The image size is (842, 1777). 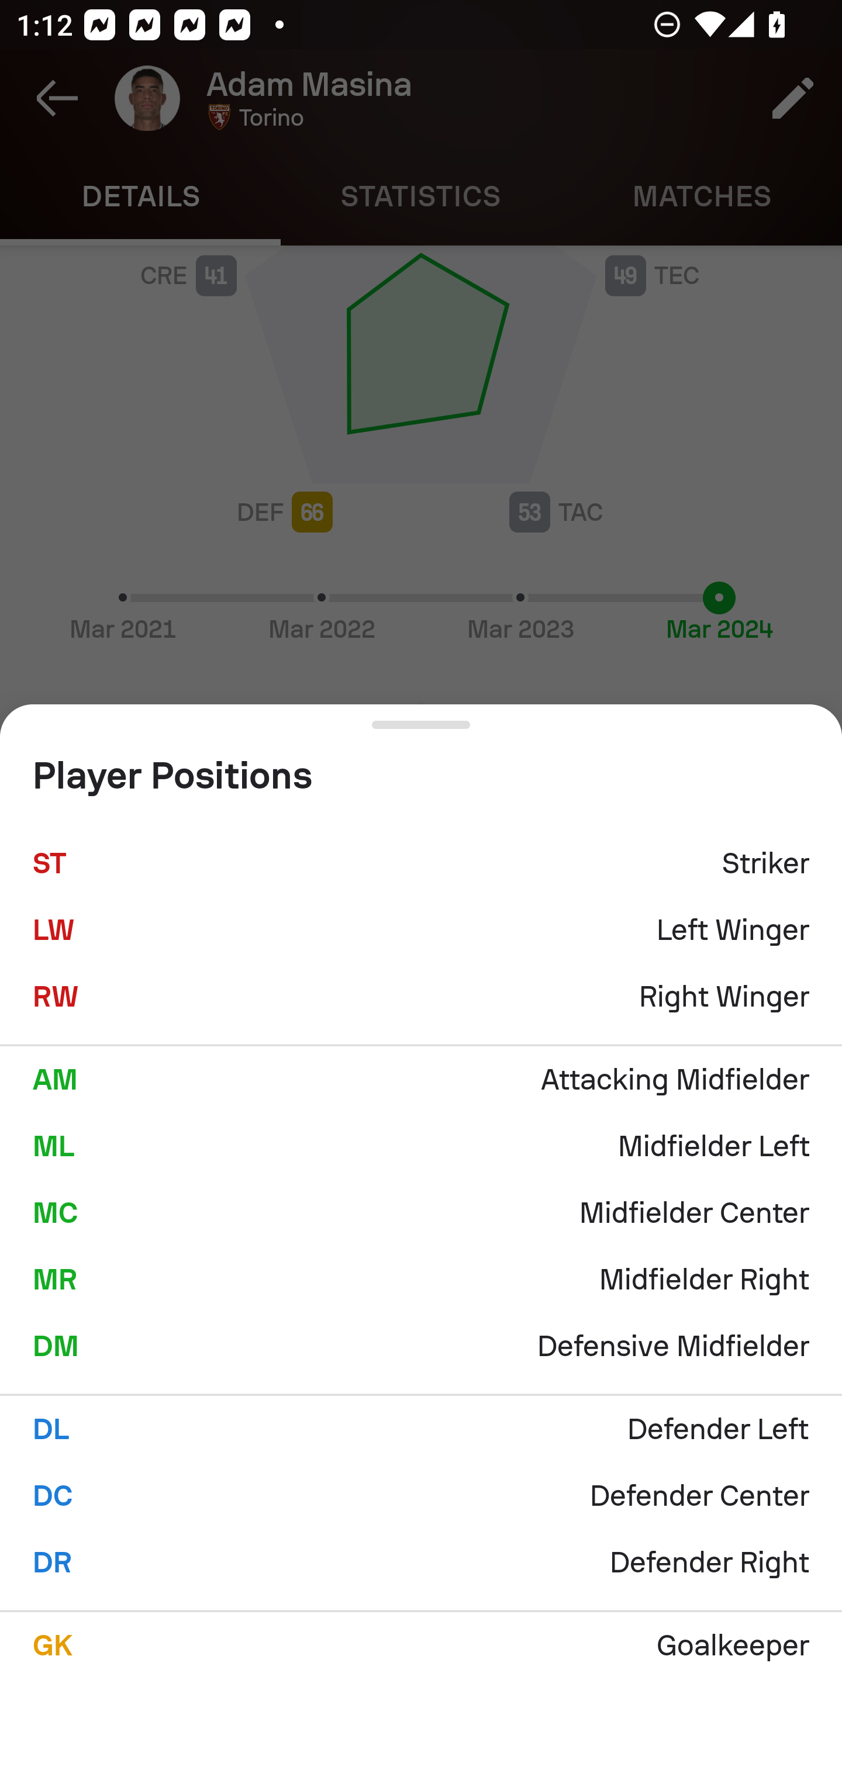 I want to click on ML Midfielder Left, so click(x=421, y=1146).